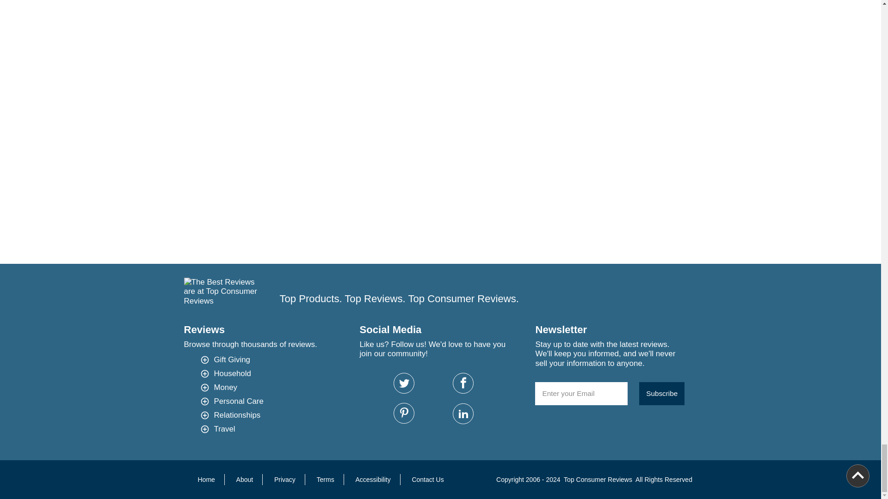  Describe the element at coordinates (404, 413) in the screenshot. I see `Visit Top Consumer Reviews on Pinterest` at that location.